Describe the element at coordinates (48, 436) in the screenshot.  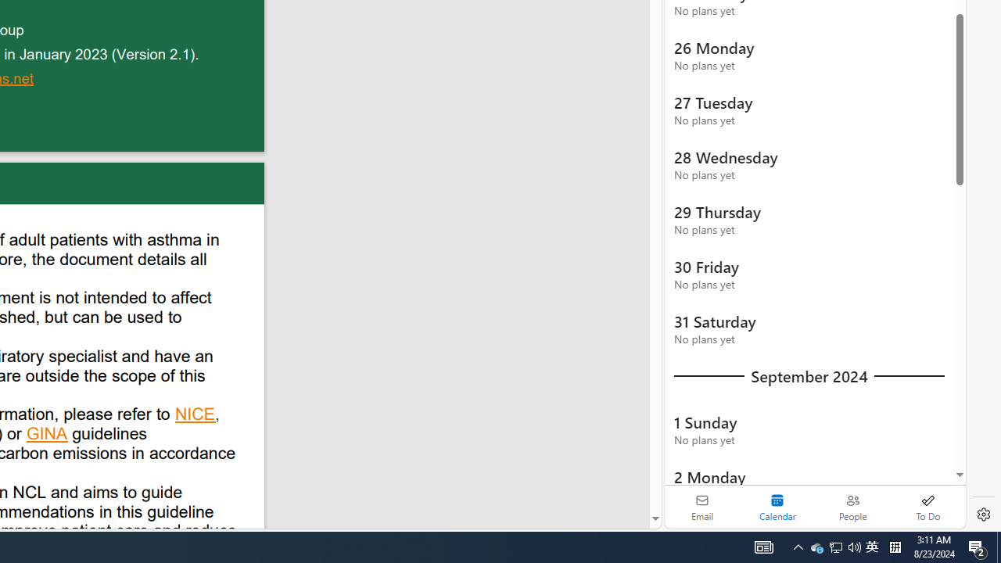
I see `GINA ` at that location.